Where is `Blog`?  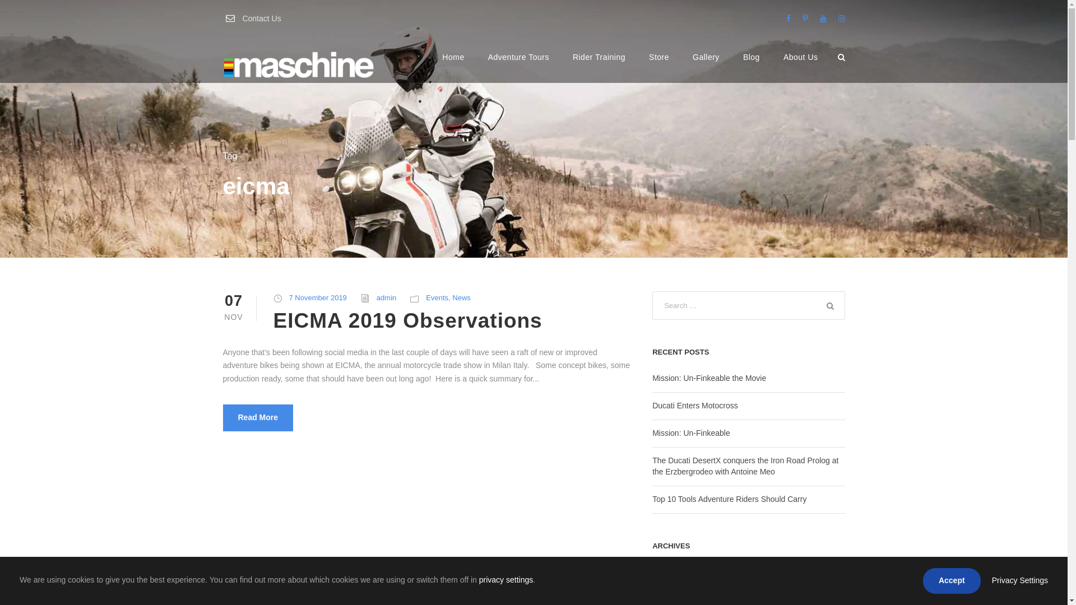 Blog is located at coordinates (752, 67).